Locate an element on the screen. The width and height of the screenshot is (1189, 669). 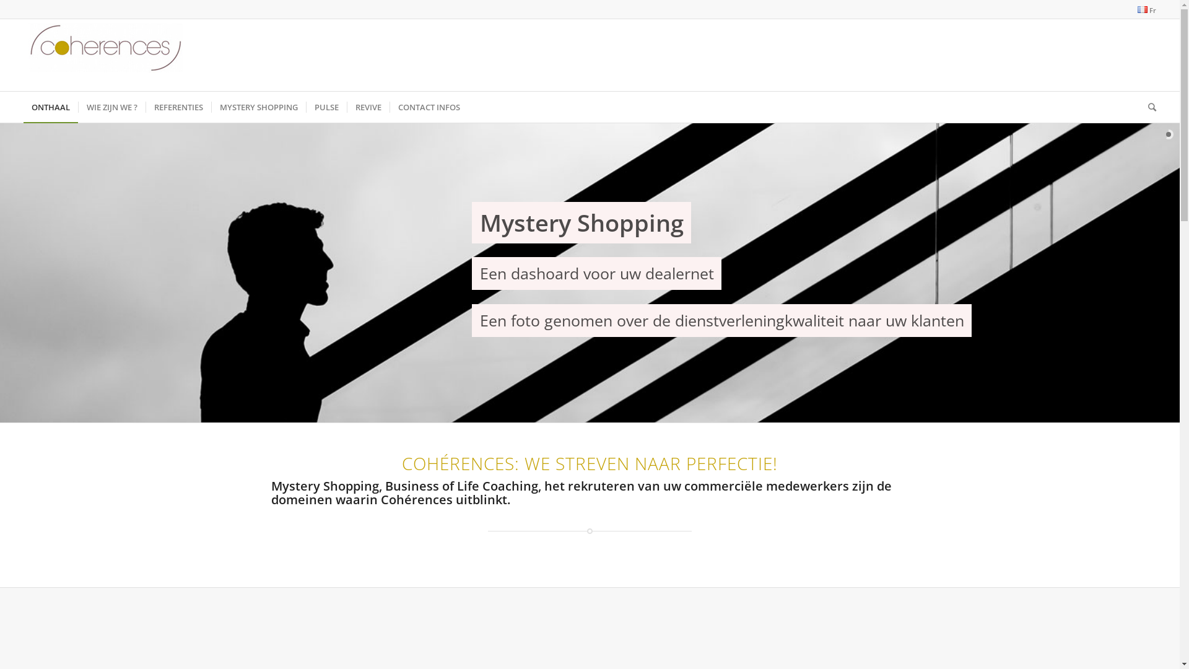
REVIVE is located at coordinates (368, 107).